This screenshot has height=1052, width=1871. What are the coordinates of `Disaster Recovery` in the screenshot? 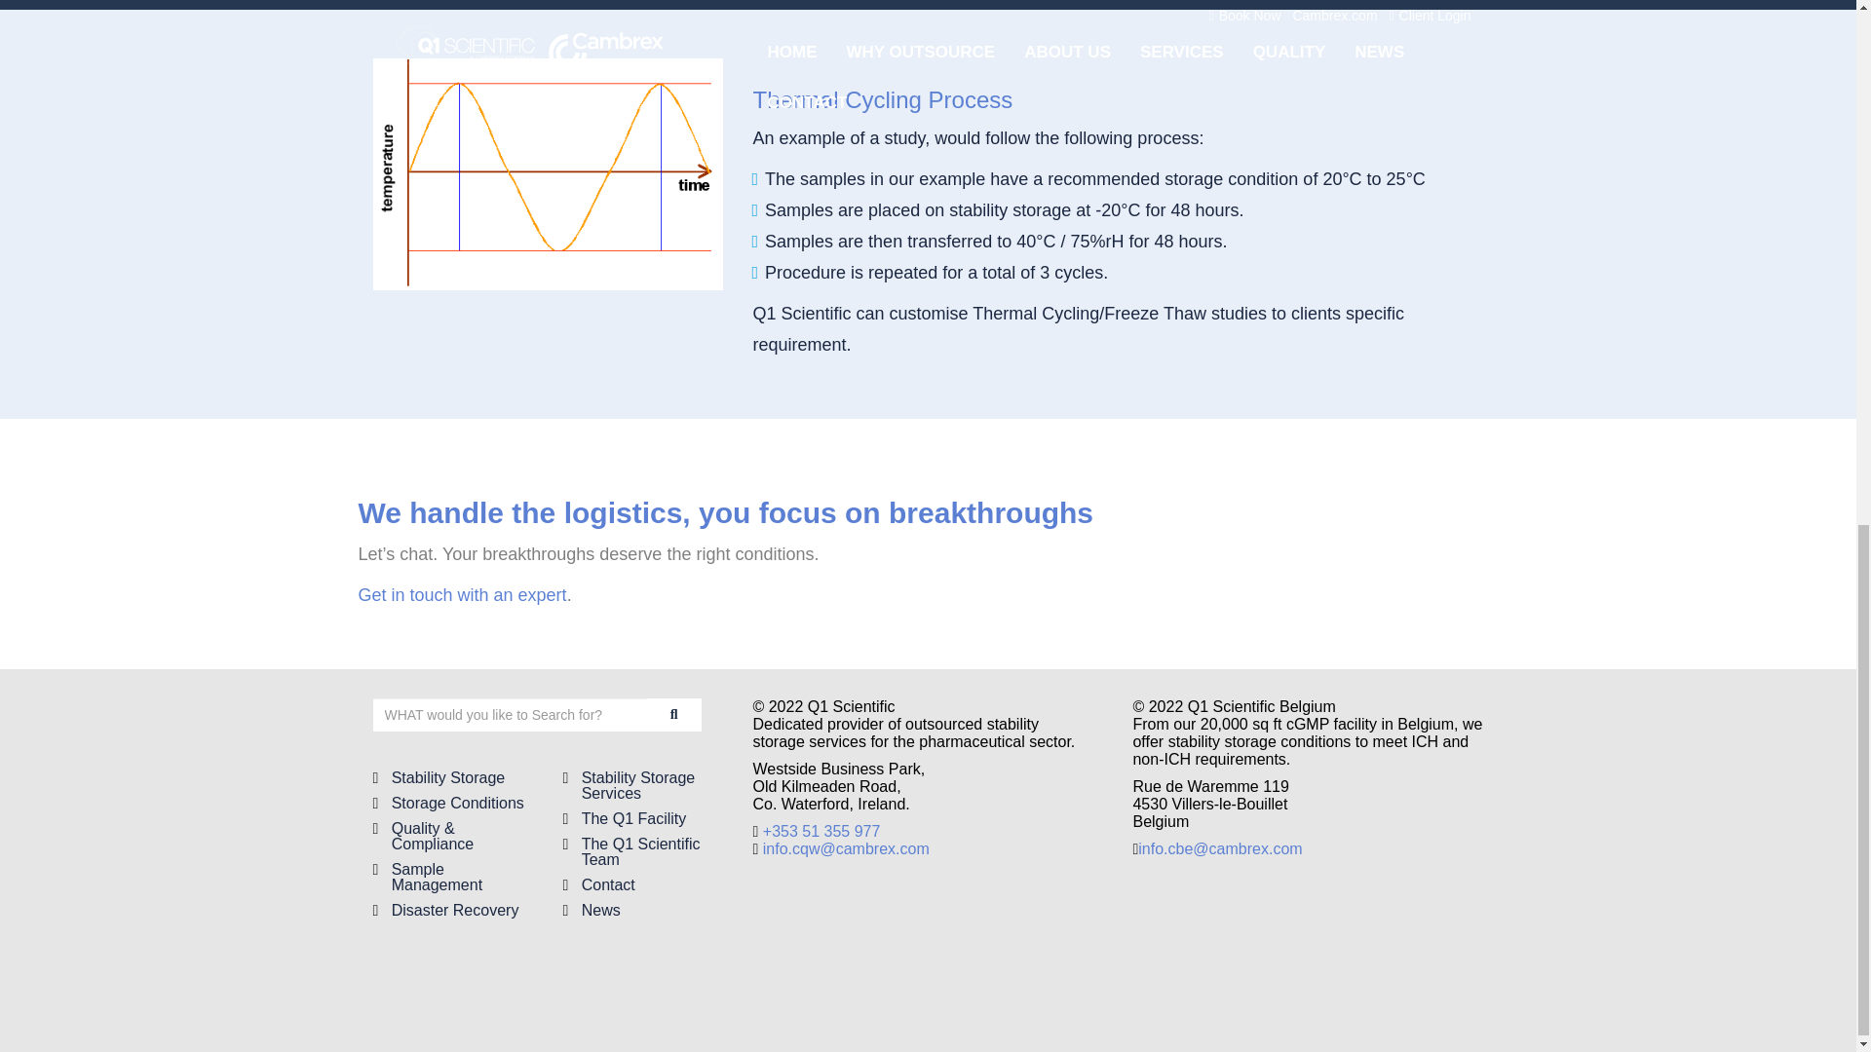 It's located at (455, 910).